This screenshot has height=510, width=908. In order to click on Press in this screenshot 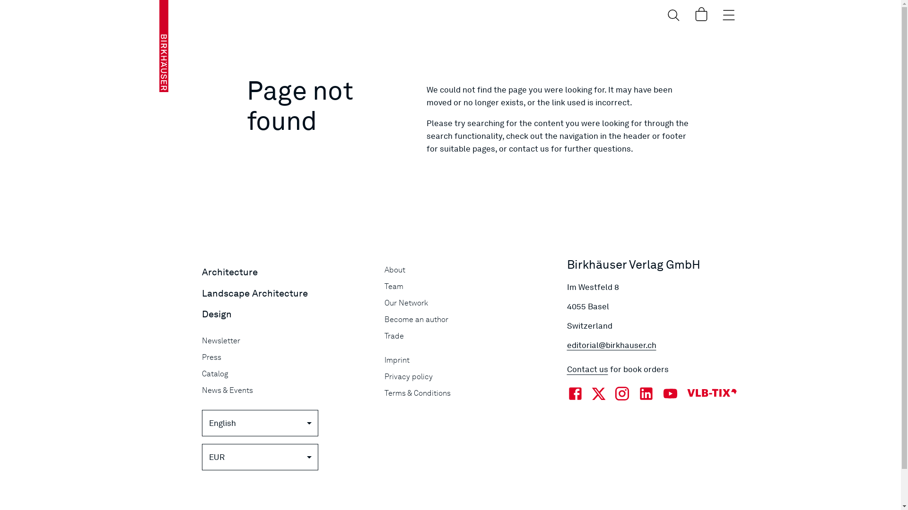, I will do `click(289, 357)`.